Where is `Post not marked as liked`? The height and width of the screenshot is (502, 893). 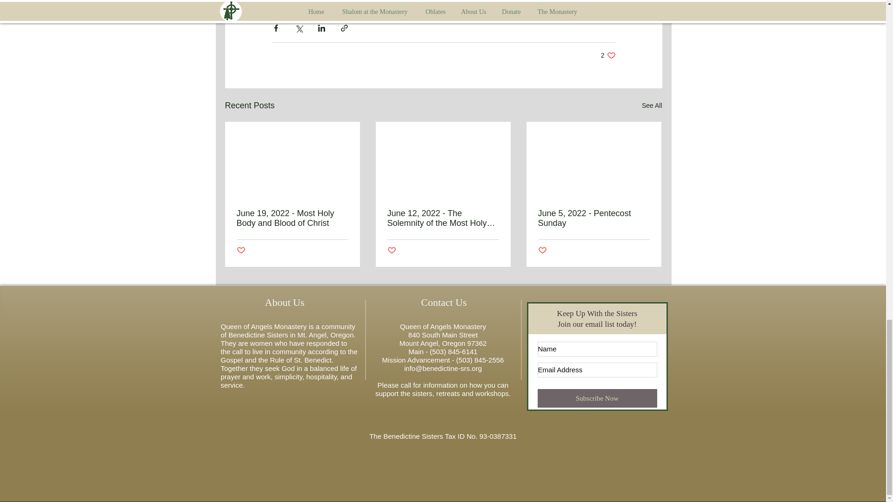
Post not marked as liked is located at coordinates (391, 251).